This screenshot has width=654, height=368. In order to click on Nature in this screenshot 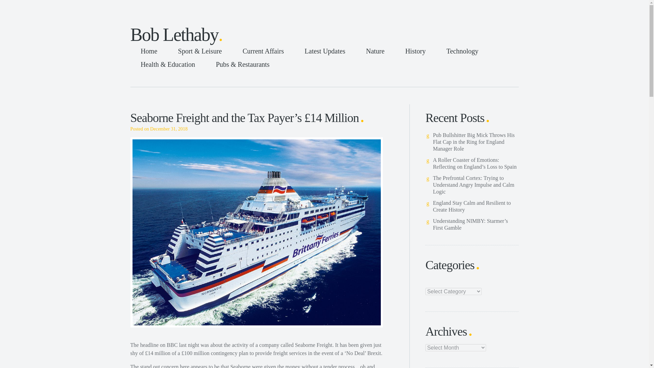, I will do `click(375, 51)`.